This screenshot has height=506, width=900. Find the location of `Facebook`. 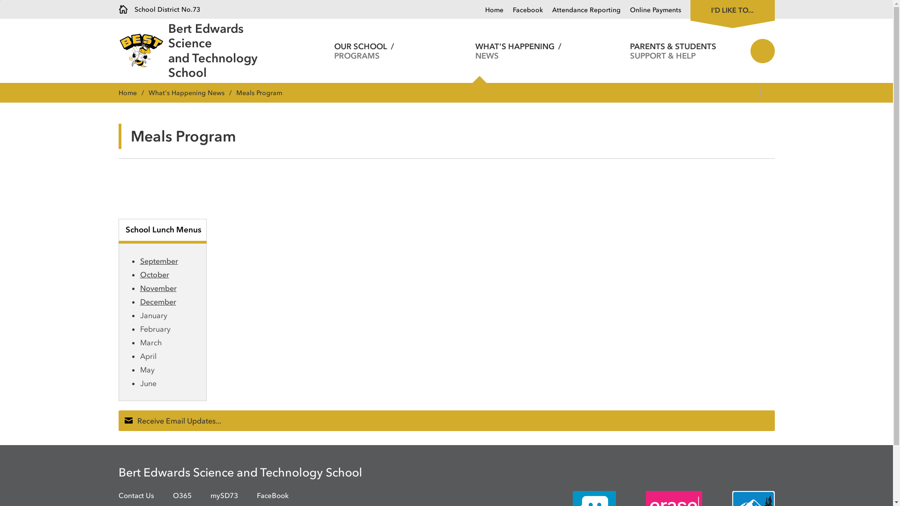

Facebook is located at coordinates (523, 10).